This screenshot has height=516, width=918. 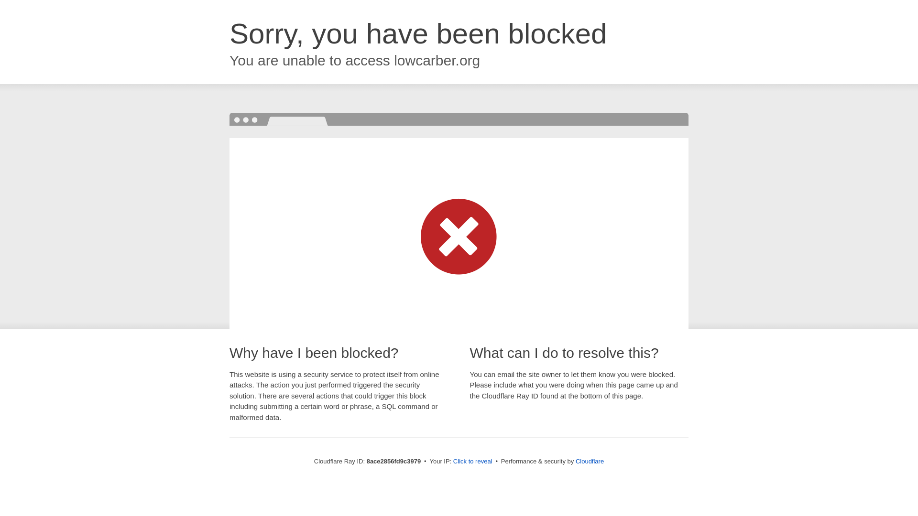 I want to click on Click to reveal, so click(x=472, y=462).